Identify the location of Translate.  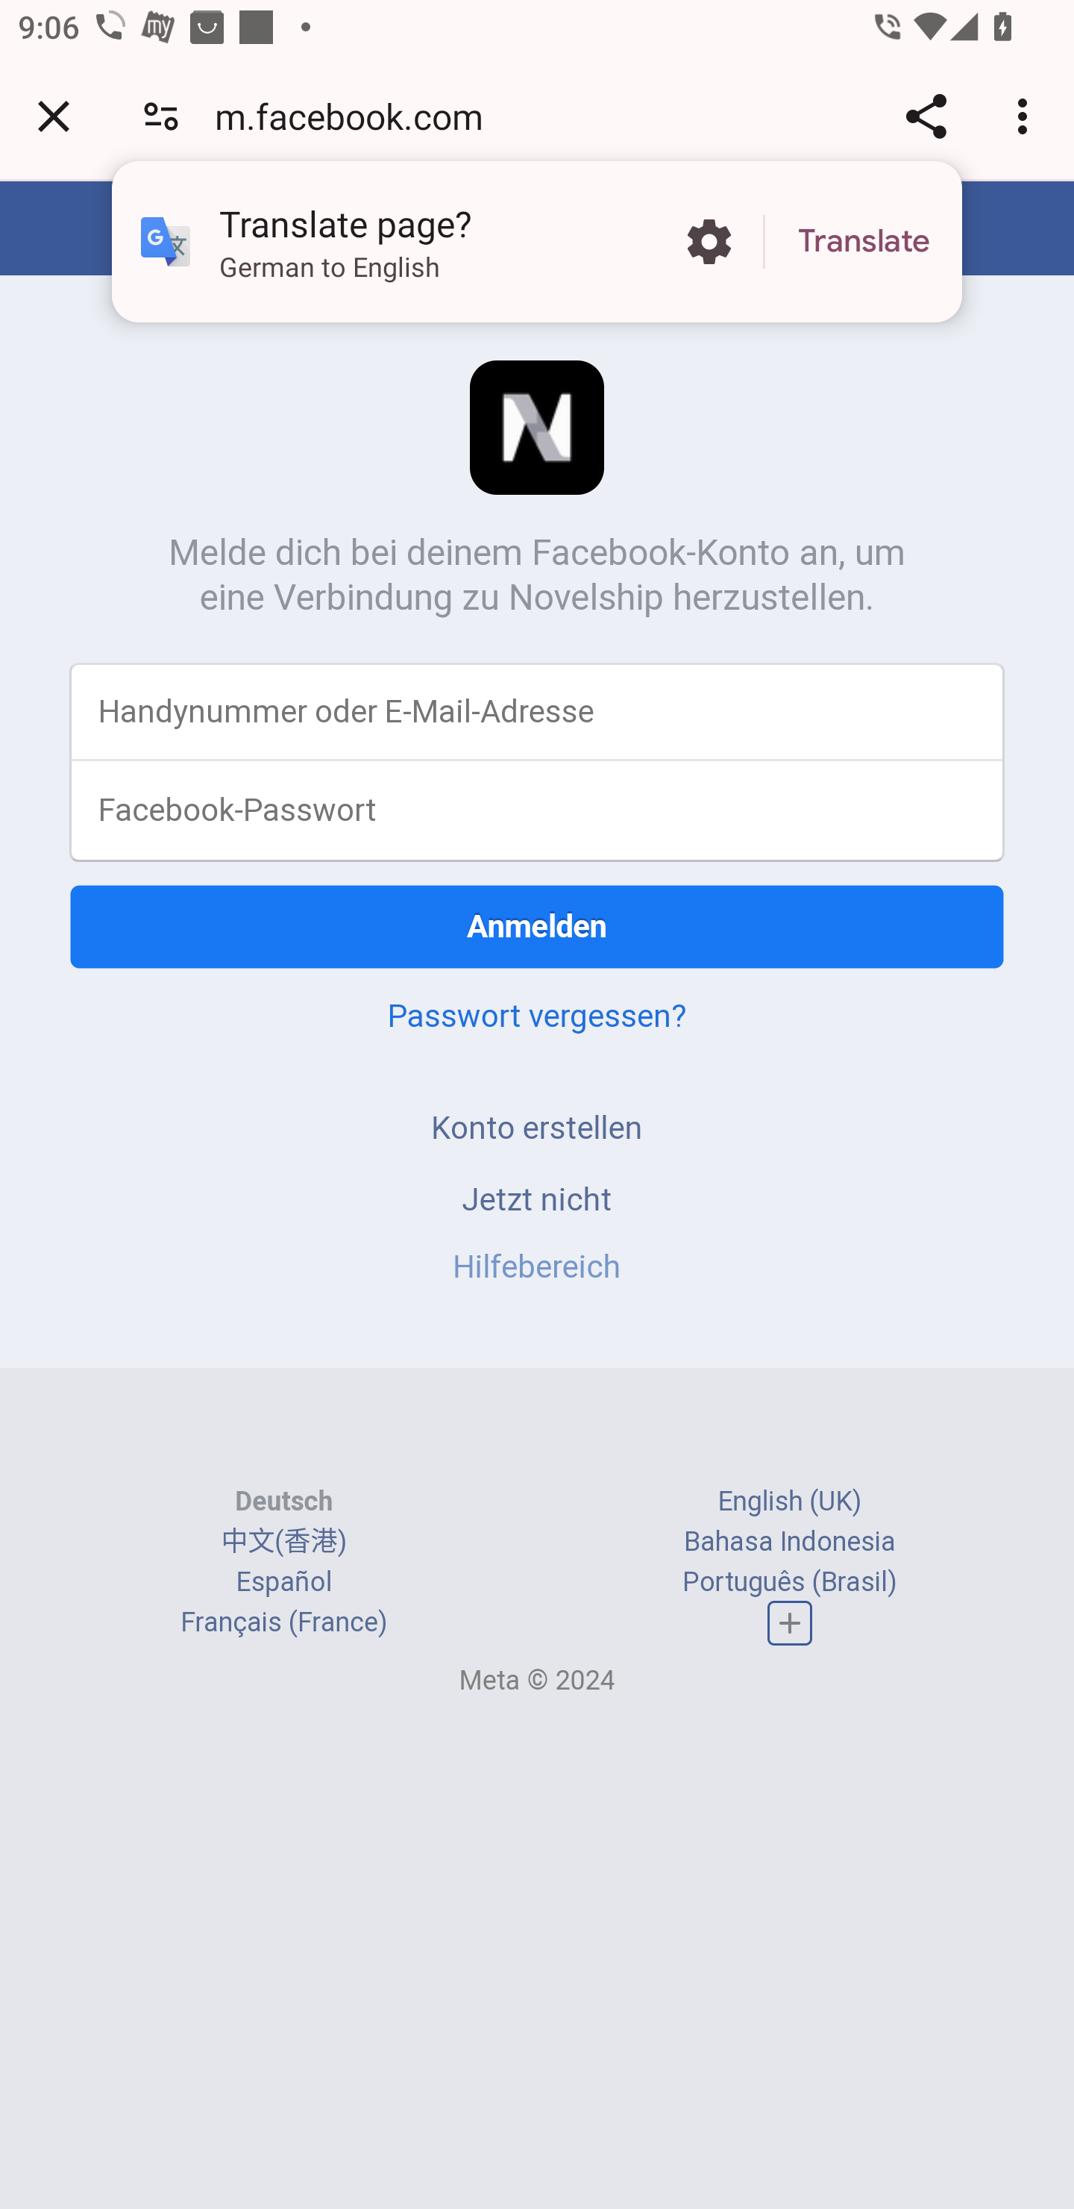
(864, 242).